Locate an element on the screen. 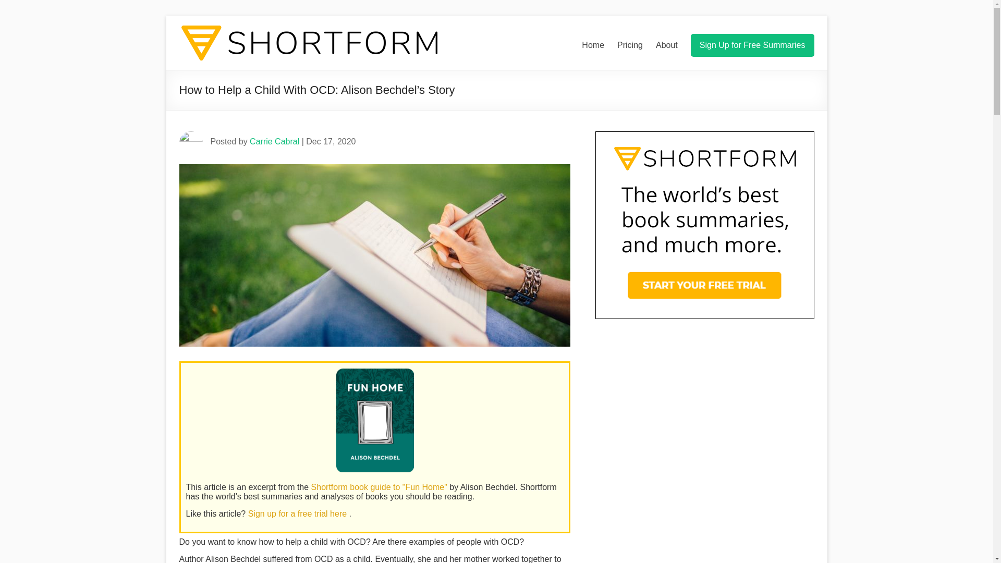  Shortform book guide to "Fun Home" is located at coordinates (381, 487).